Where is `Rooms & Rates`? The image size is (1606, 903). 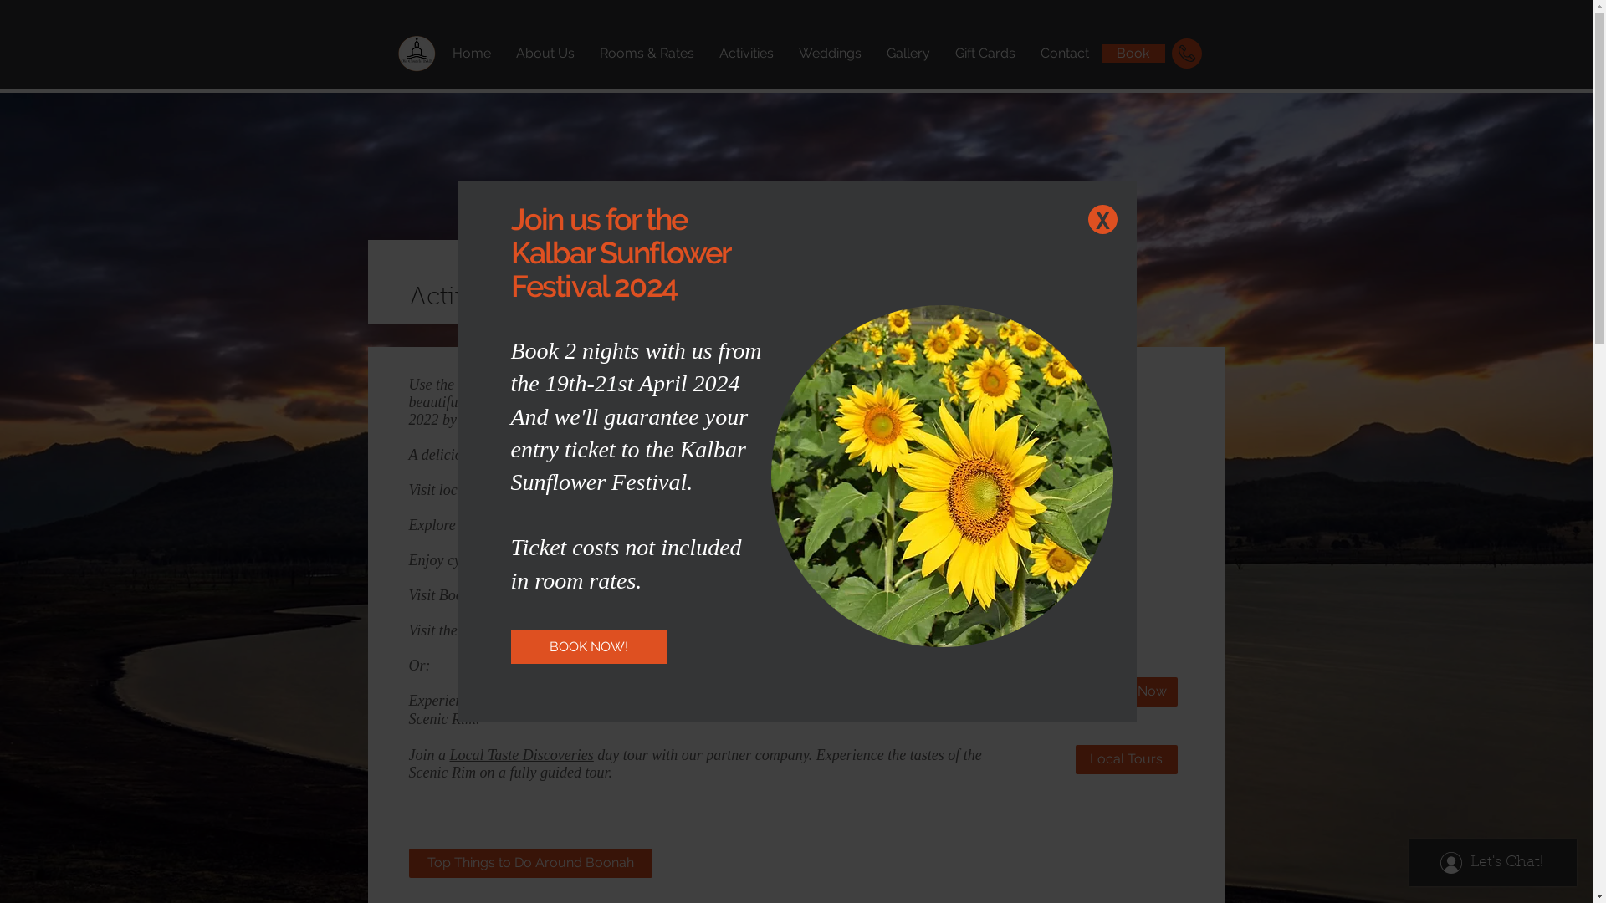 Rooms & Rates is located at coordinates (647, 54).